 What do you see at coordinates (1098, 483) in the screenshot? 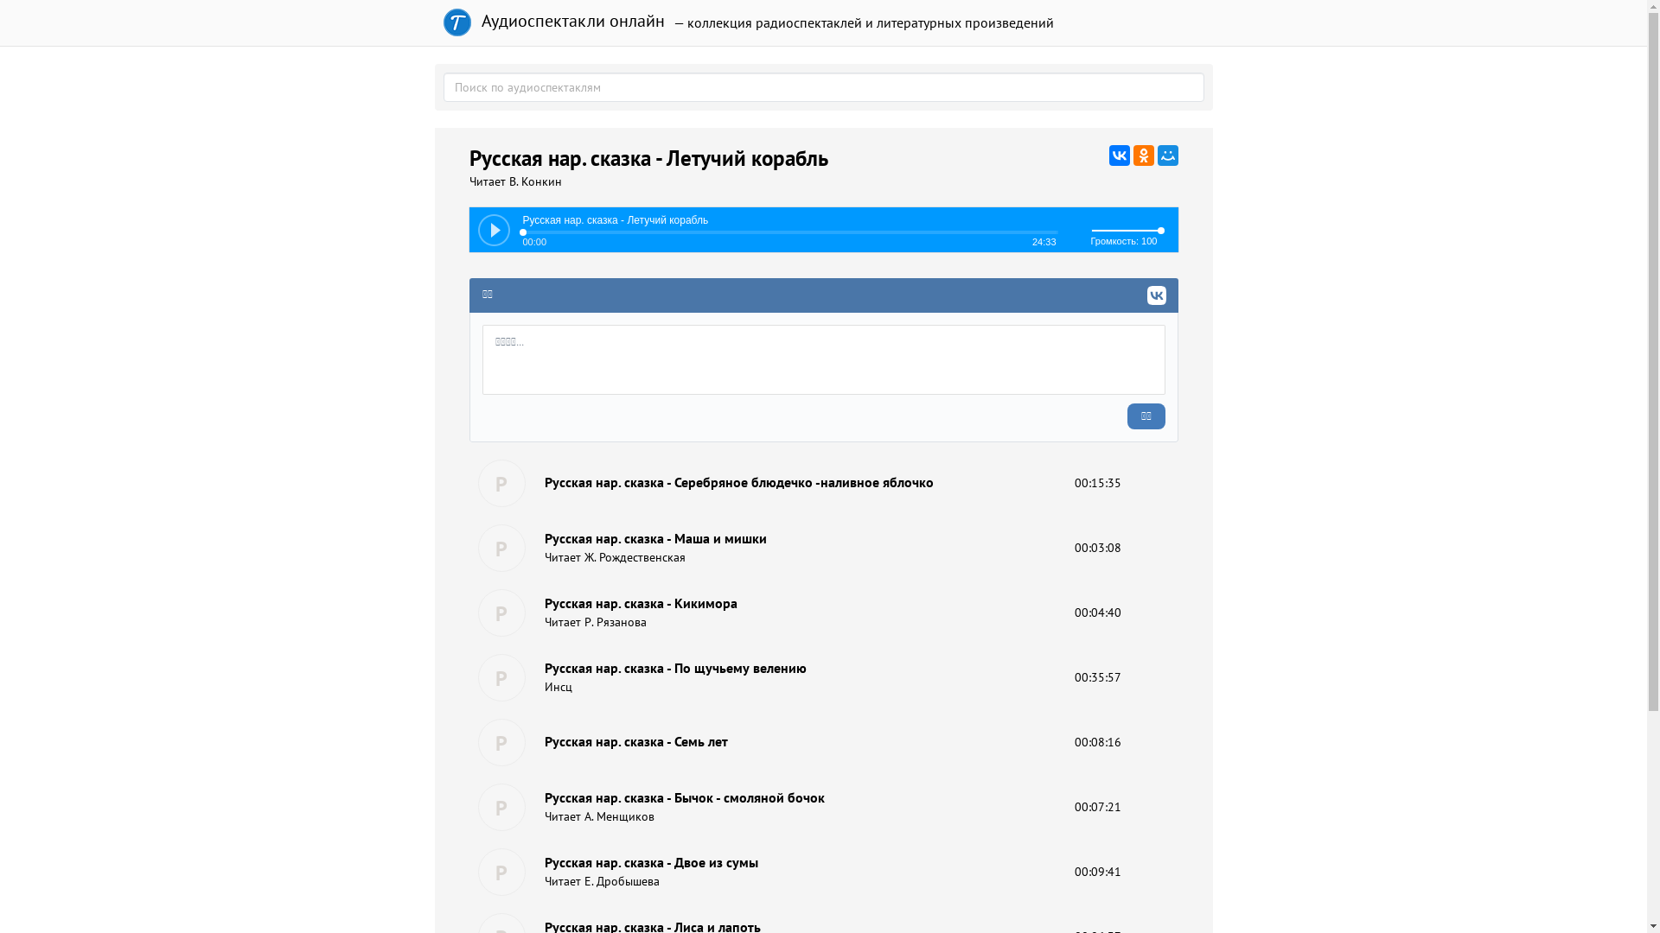
I see `00:15:35` at bounding box center [1098, 483].